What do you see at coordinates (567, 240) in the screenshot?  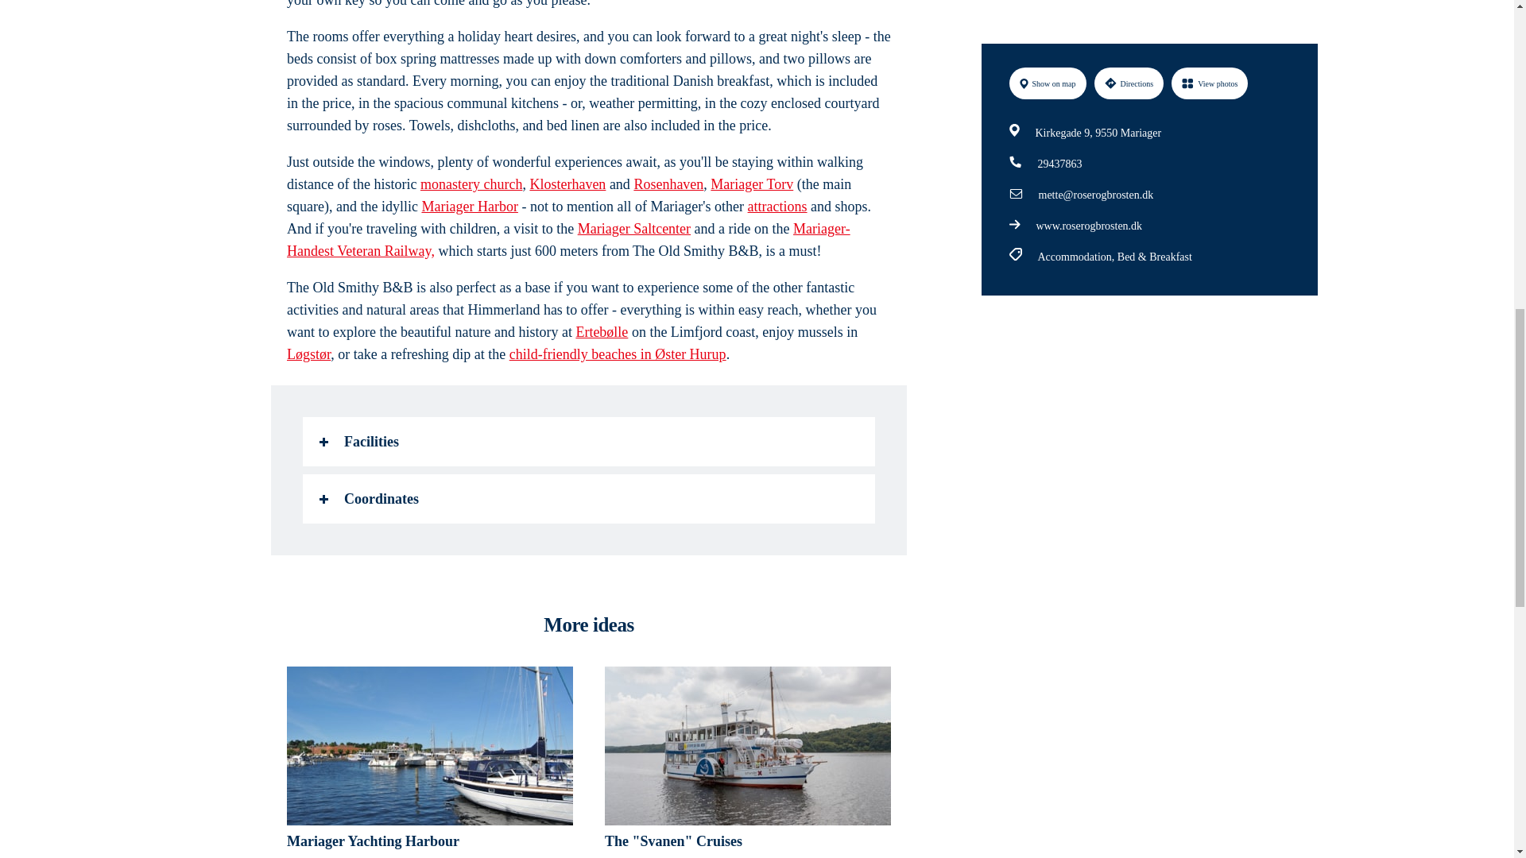 I see `Mariager-Handest Veteran Railway,` at bounding box center [567, 240].